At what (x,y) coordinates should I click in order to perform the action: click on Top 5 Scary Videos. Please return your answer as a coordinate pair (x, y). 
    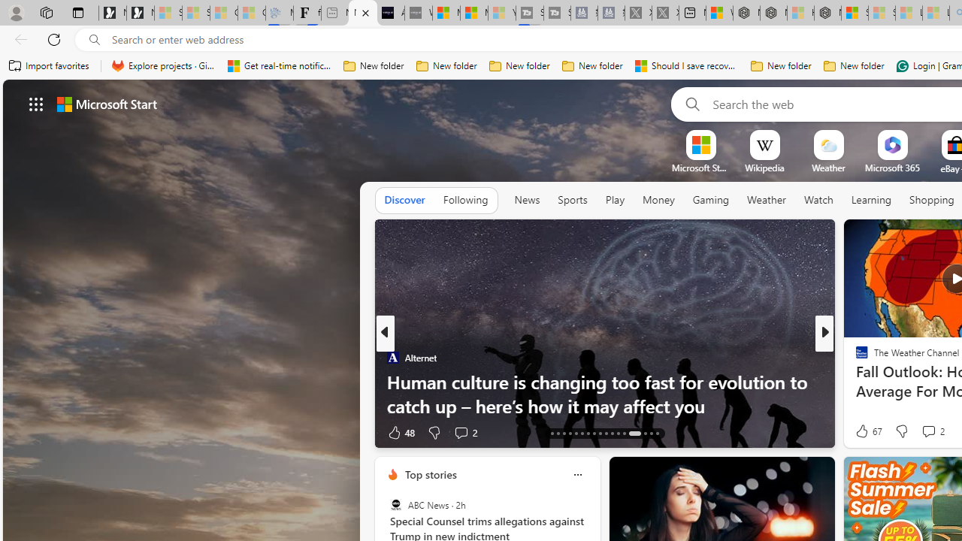
    Looking at the image, I should click on (855, 382).